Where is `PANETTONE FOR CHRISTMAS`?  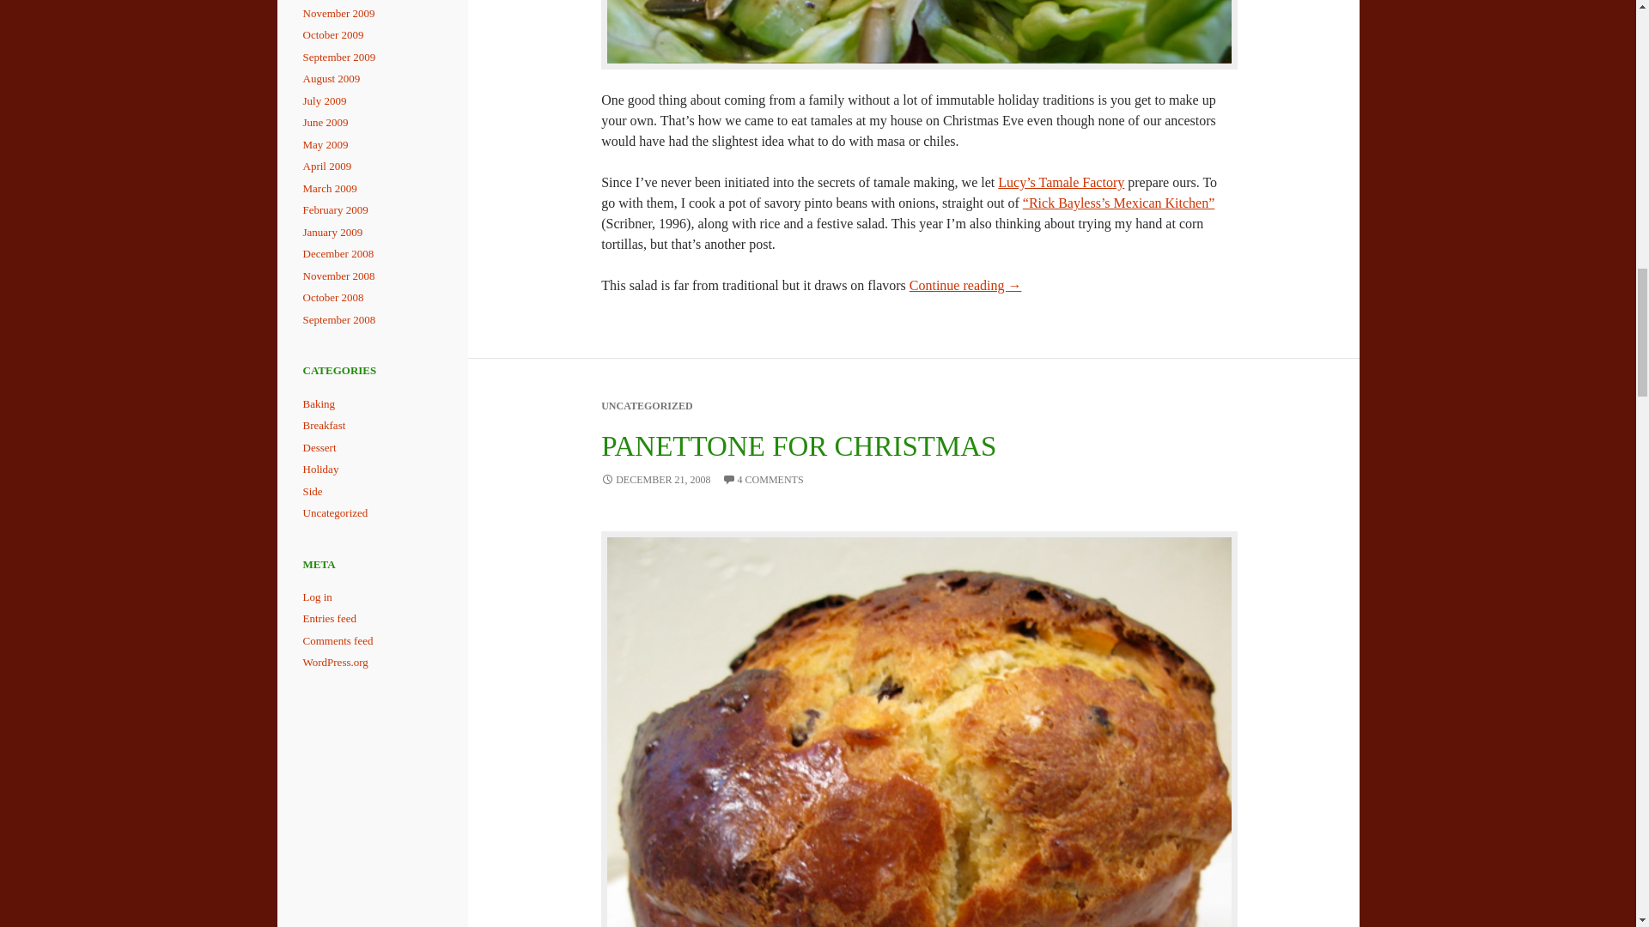
PANETTONE FOR CHRISTMAS is located at coordinates (799, 446).